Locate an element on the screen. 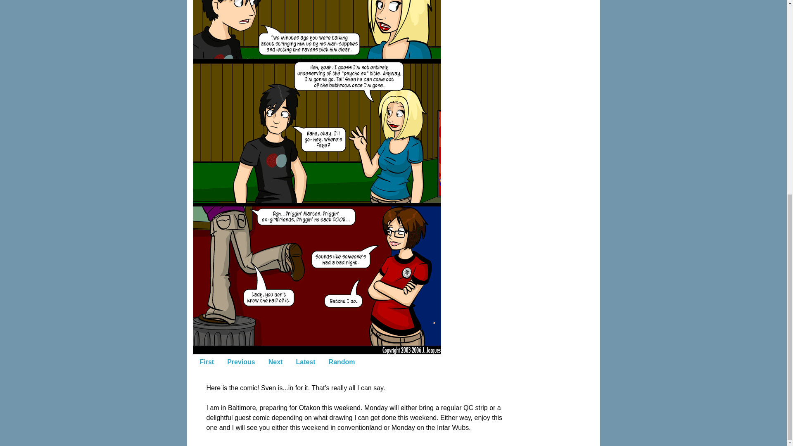 This screenshot has width=793, height=446. First is located at coordinates (207, 362).